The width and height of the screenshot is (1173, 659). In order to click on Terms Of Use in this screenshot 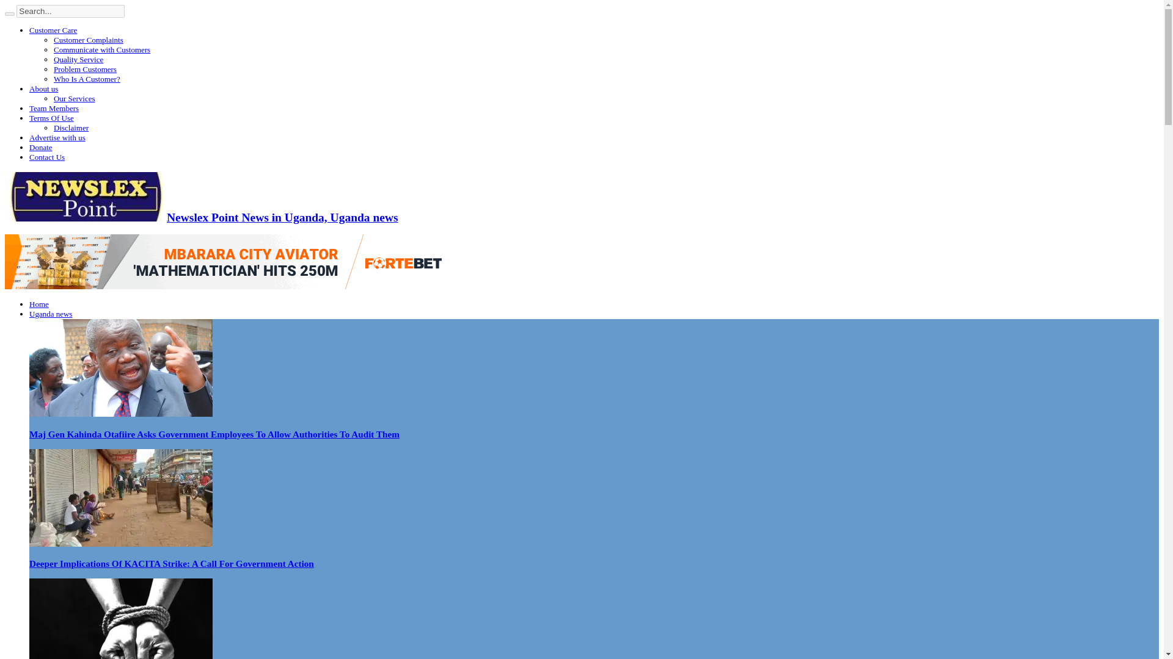, I will do `click(51, 117)`.